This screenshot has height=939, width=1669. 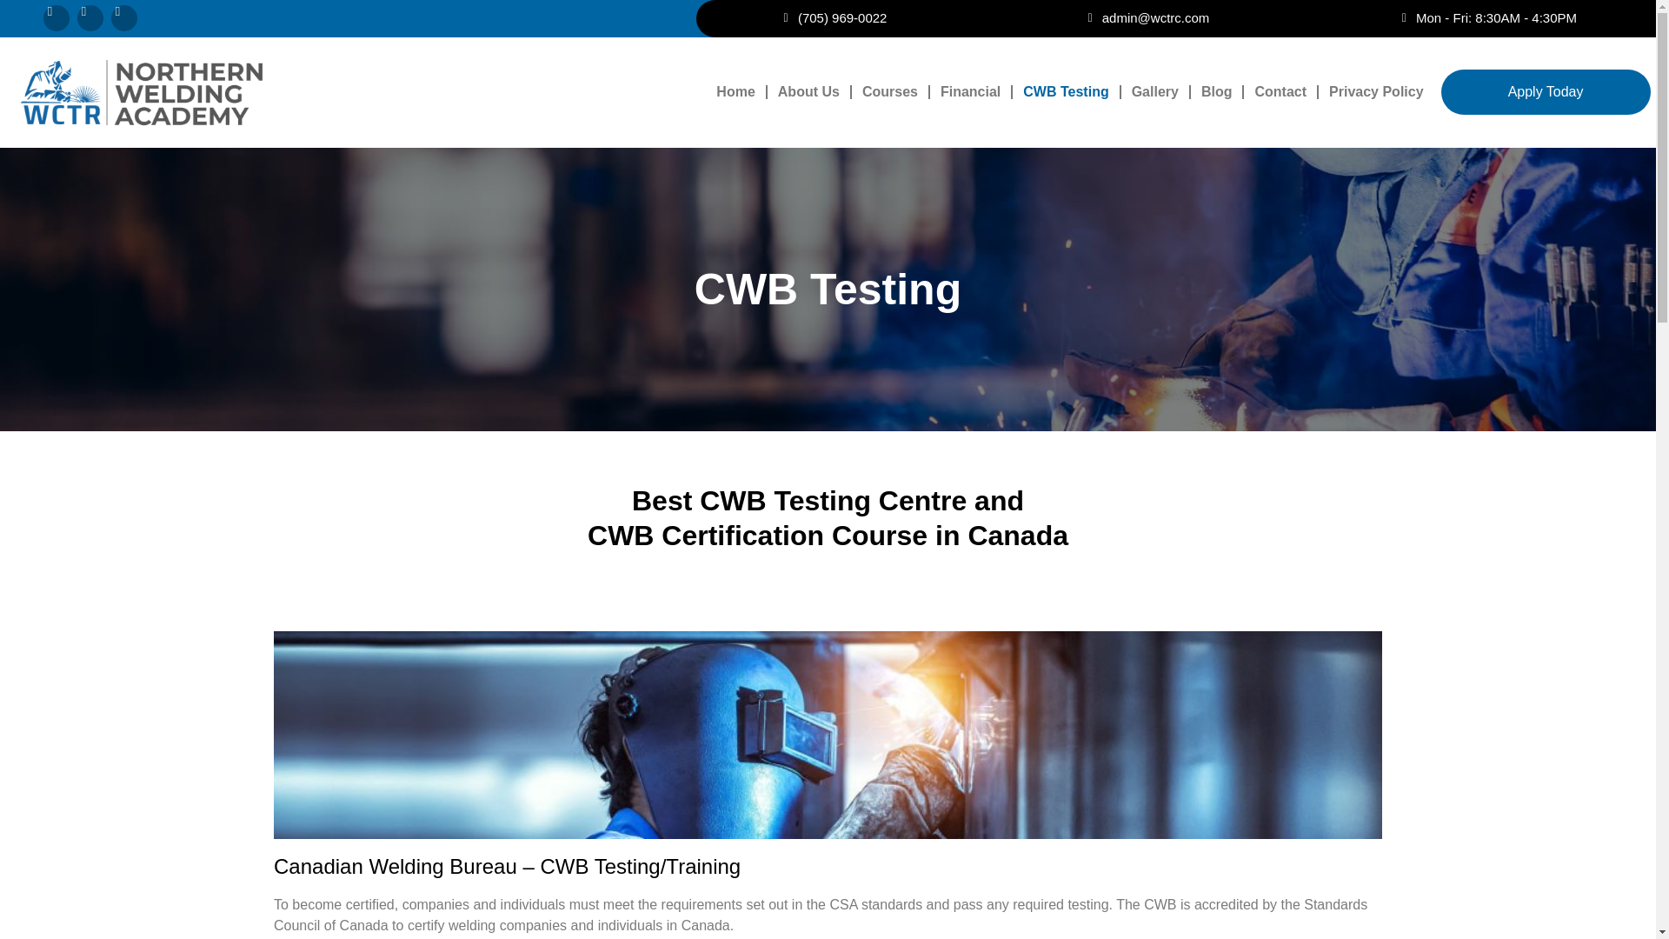 What do you see at coordinates (808, 92) in the screenshot?
I see `About Us` at bounding box center [808, 92].